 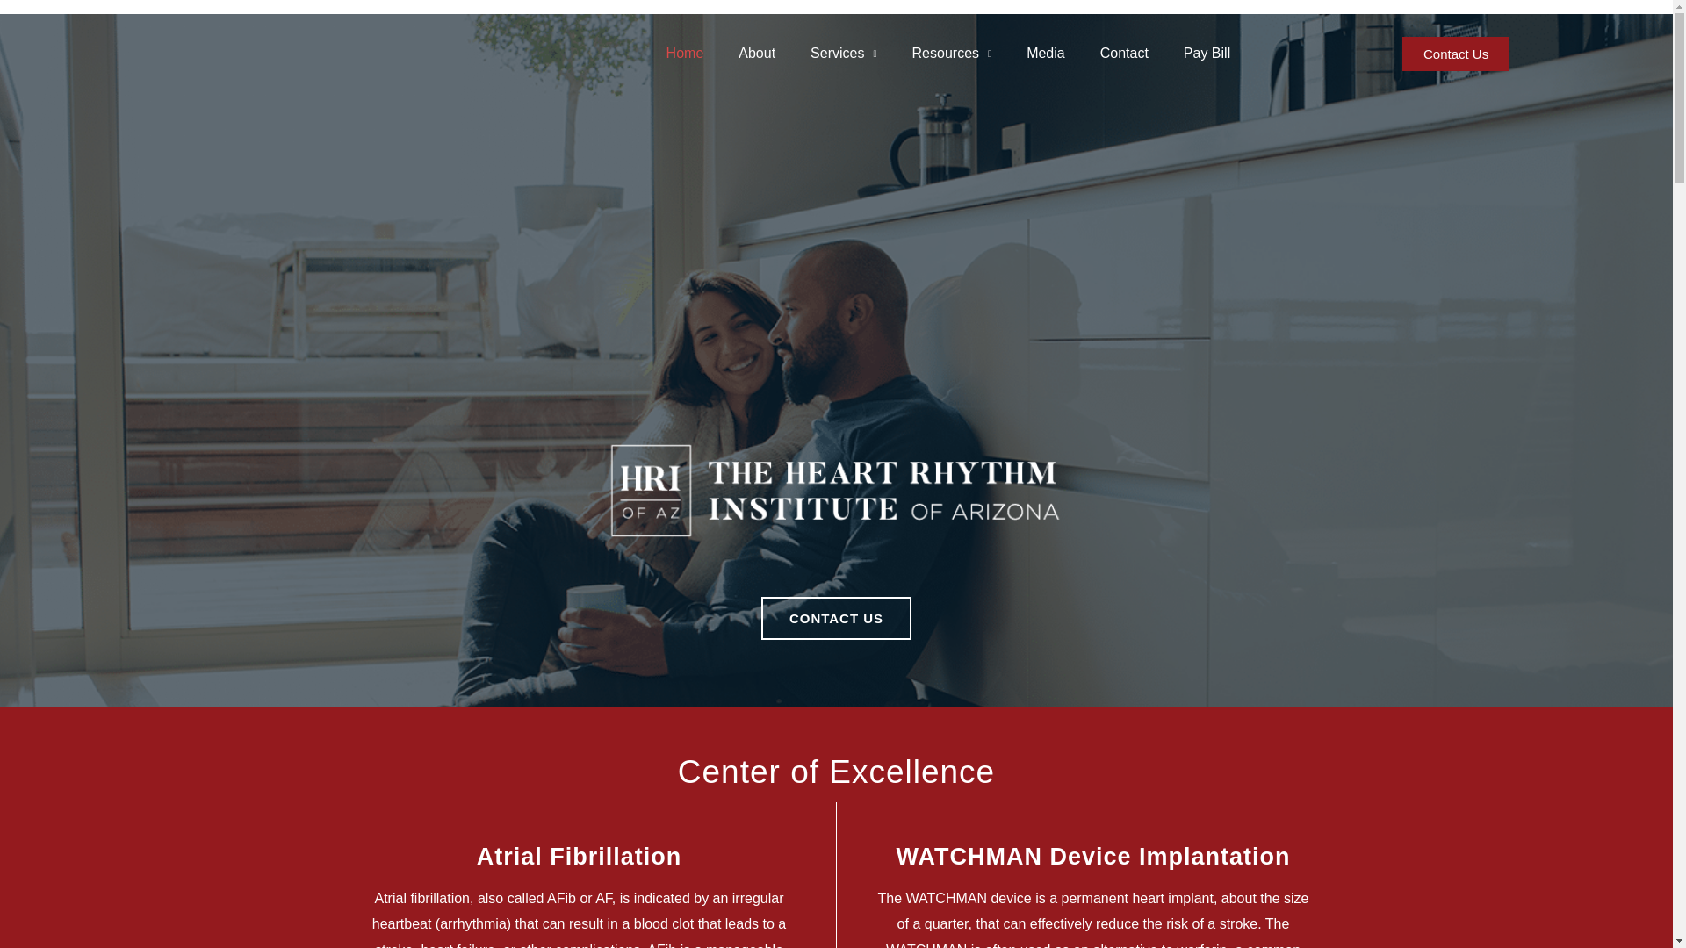 I want to click on Resources, so click(x=952, y=53).